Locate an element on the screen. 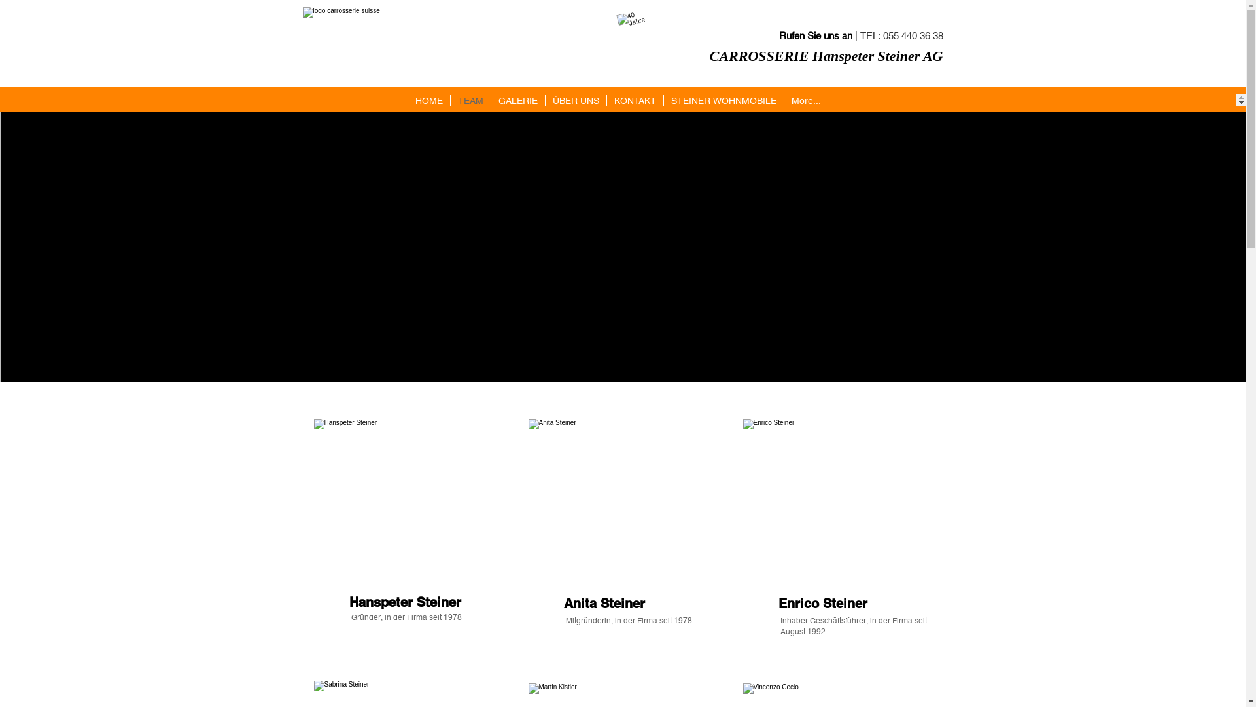  GALERIE is located at coordinates (518, 100).